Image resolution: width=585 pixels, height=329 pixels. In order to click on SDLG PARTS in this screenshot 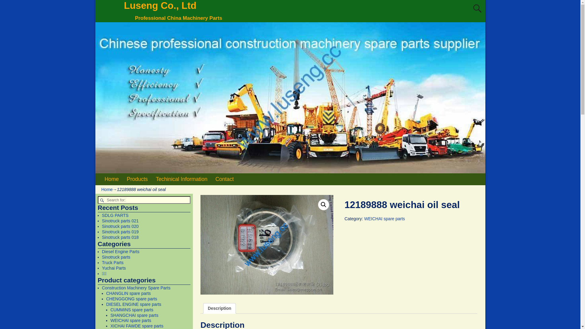, I will do `click(115, 215)`.